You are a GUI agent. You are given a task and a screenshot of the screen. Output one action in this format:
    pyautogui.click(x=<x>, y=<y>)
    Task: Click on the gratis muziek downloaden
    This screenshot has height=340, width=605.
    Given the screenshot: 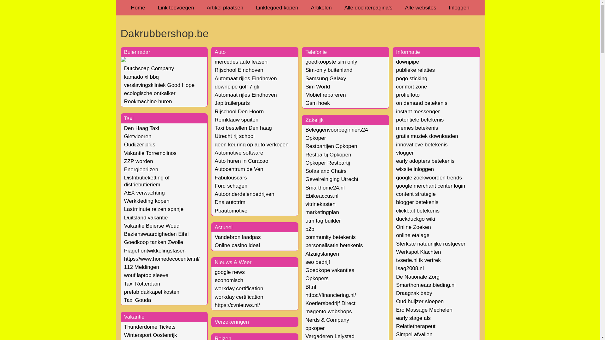 What is the action you would take?
    pyautogui.click(x=427, y=136)
    